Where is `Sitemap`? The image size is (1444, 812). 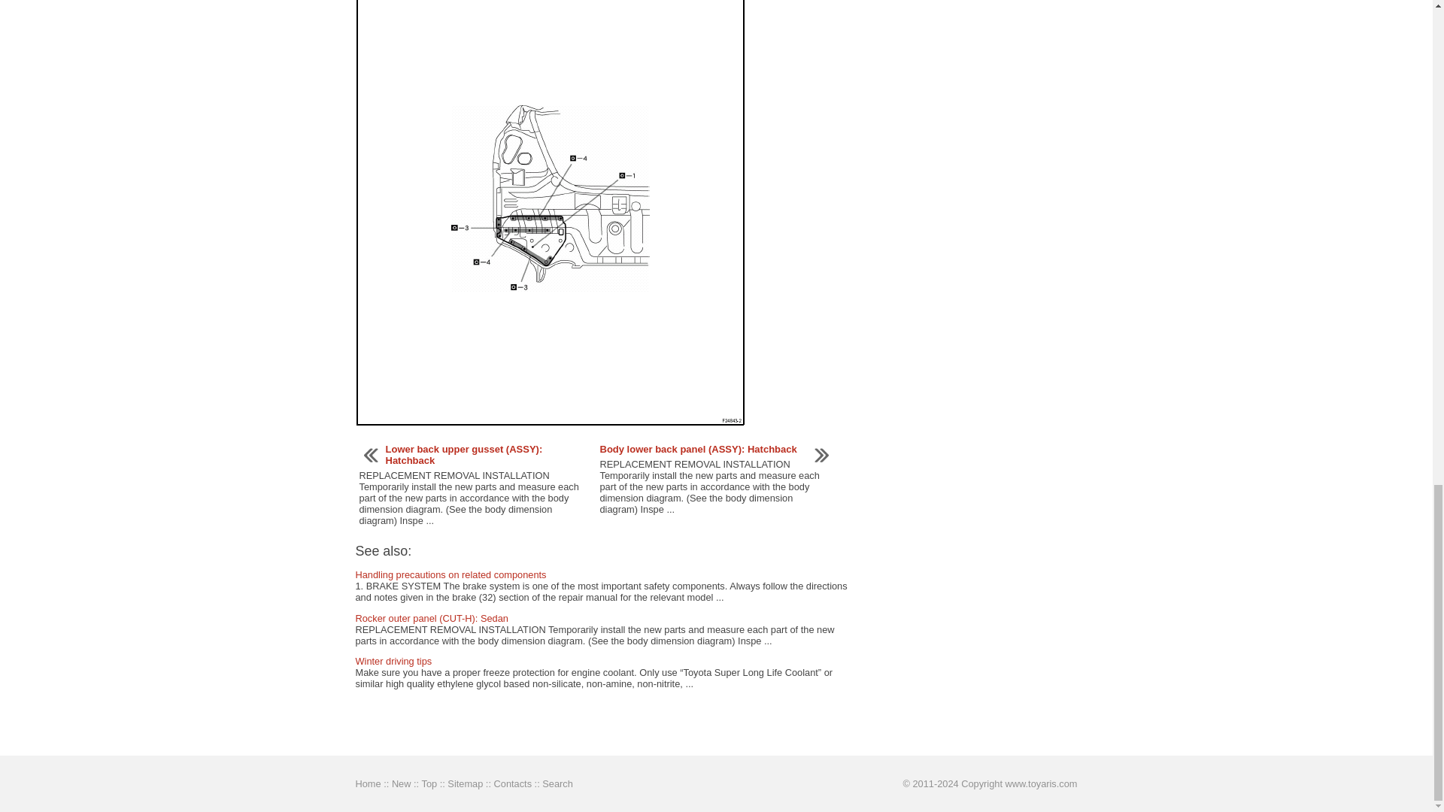
Sitemap is located at coordinates (465, 783).